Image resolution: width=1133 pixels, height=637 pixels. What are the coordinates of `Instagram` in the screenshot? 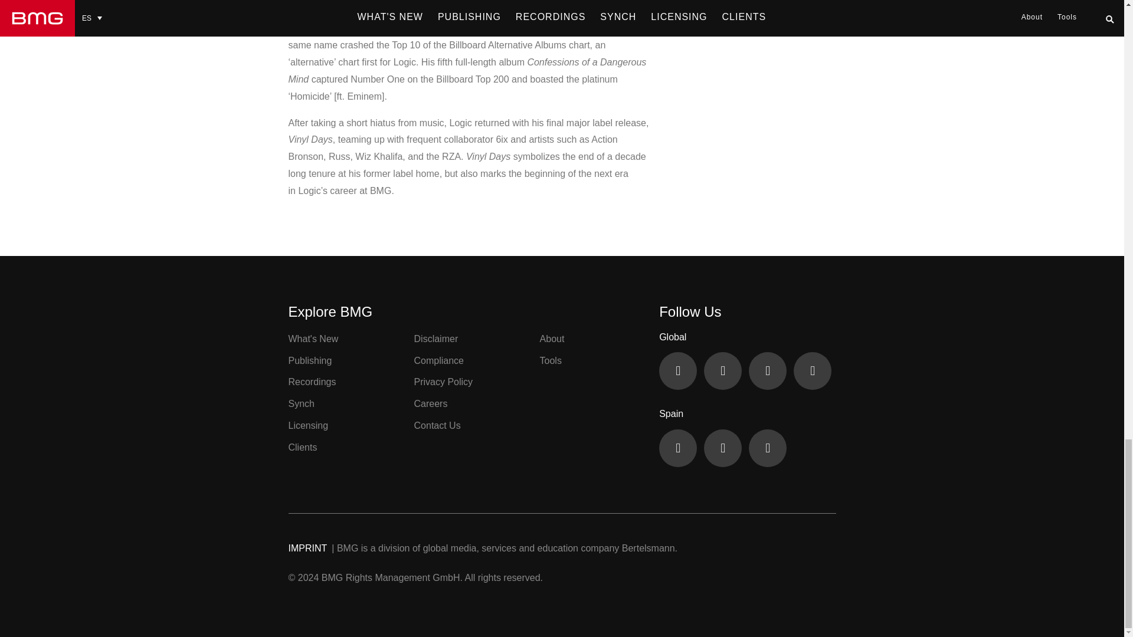 It's located at (767, 448).